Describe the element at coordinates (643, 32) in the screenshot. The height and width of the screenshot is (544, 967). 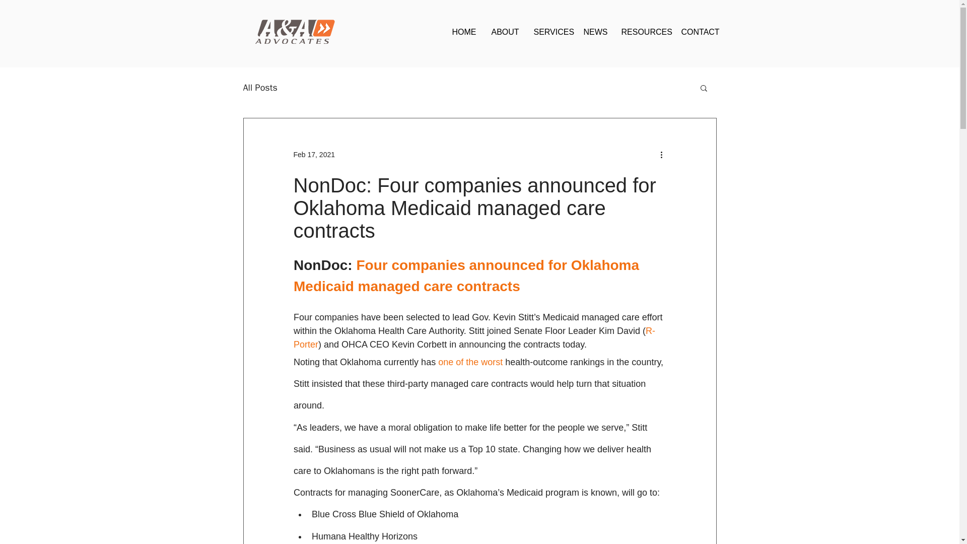
I see `RESOURCES` at that location.